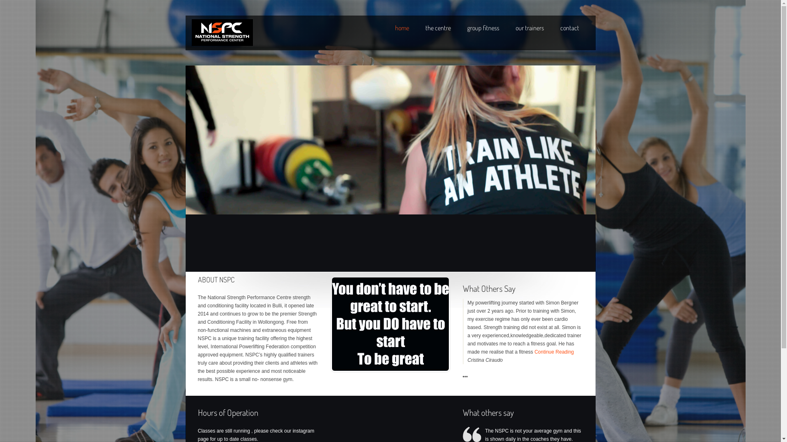 Image resolution: width=787 pixels, height=442 pixels. What do you see at coordinates (390, 140) in the screenshot?
I see `slide3` at bounding box center [390, 140].